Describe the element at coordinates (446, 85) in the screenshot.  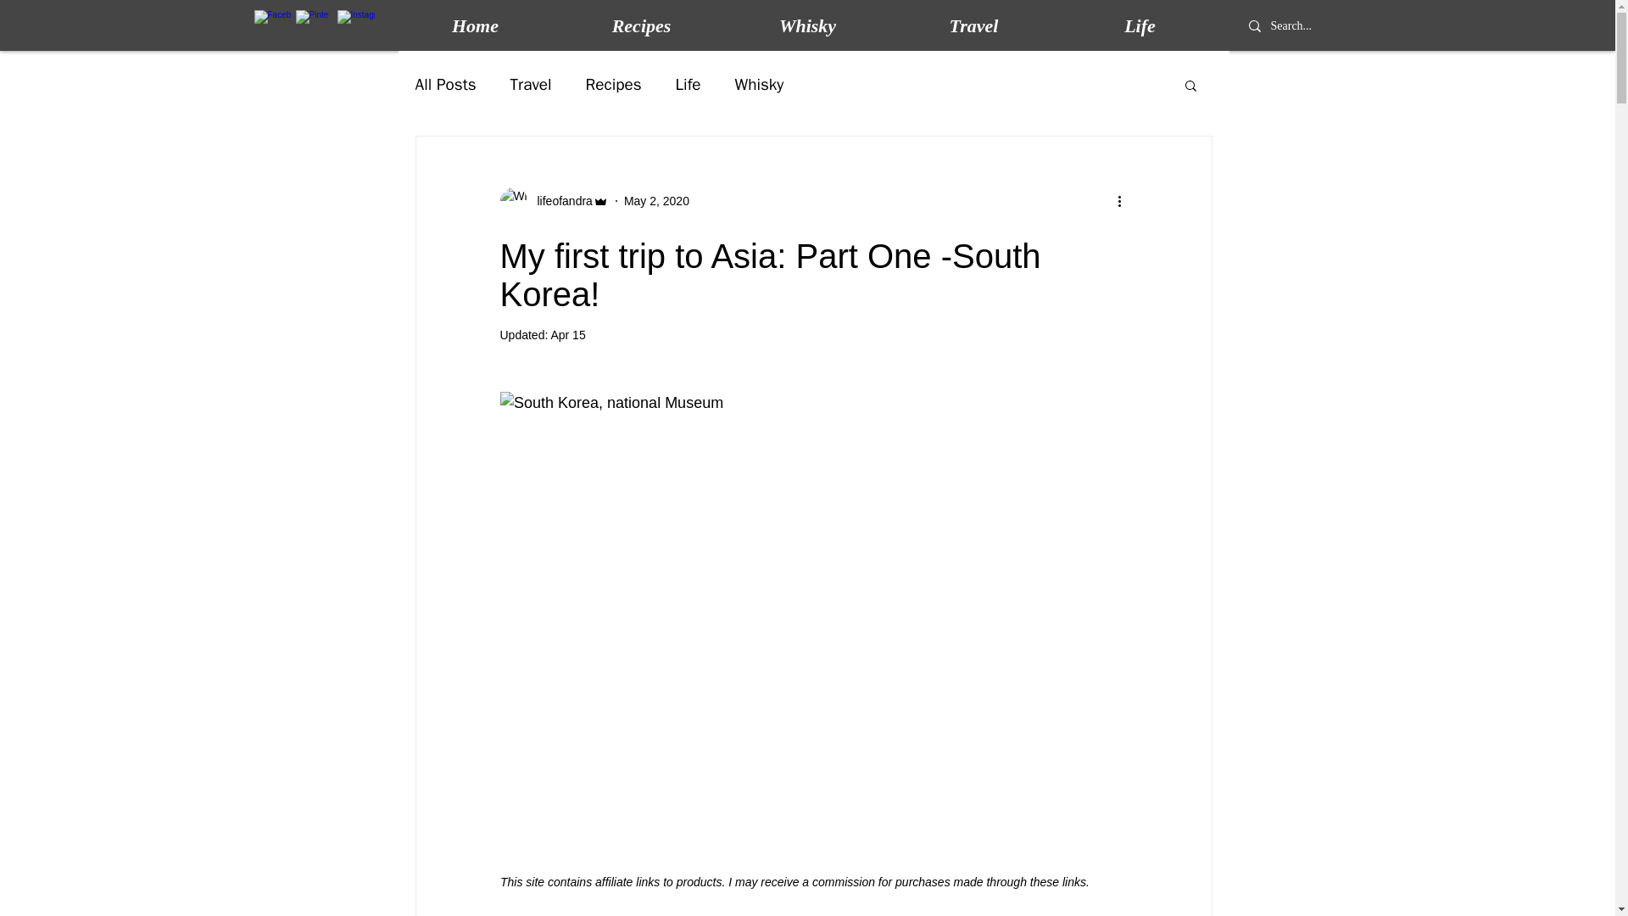
I see `All Posts` at that location.